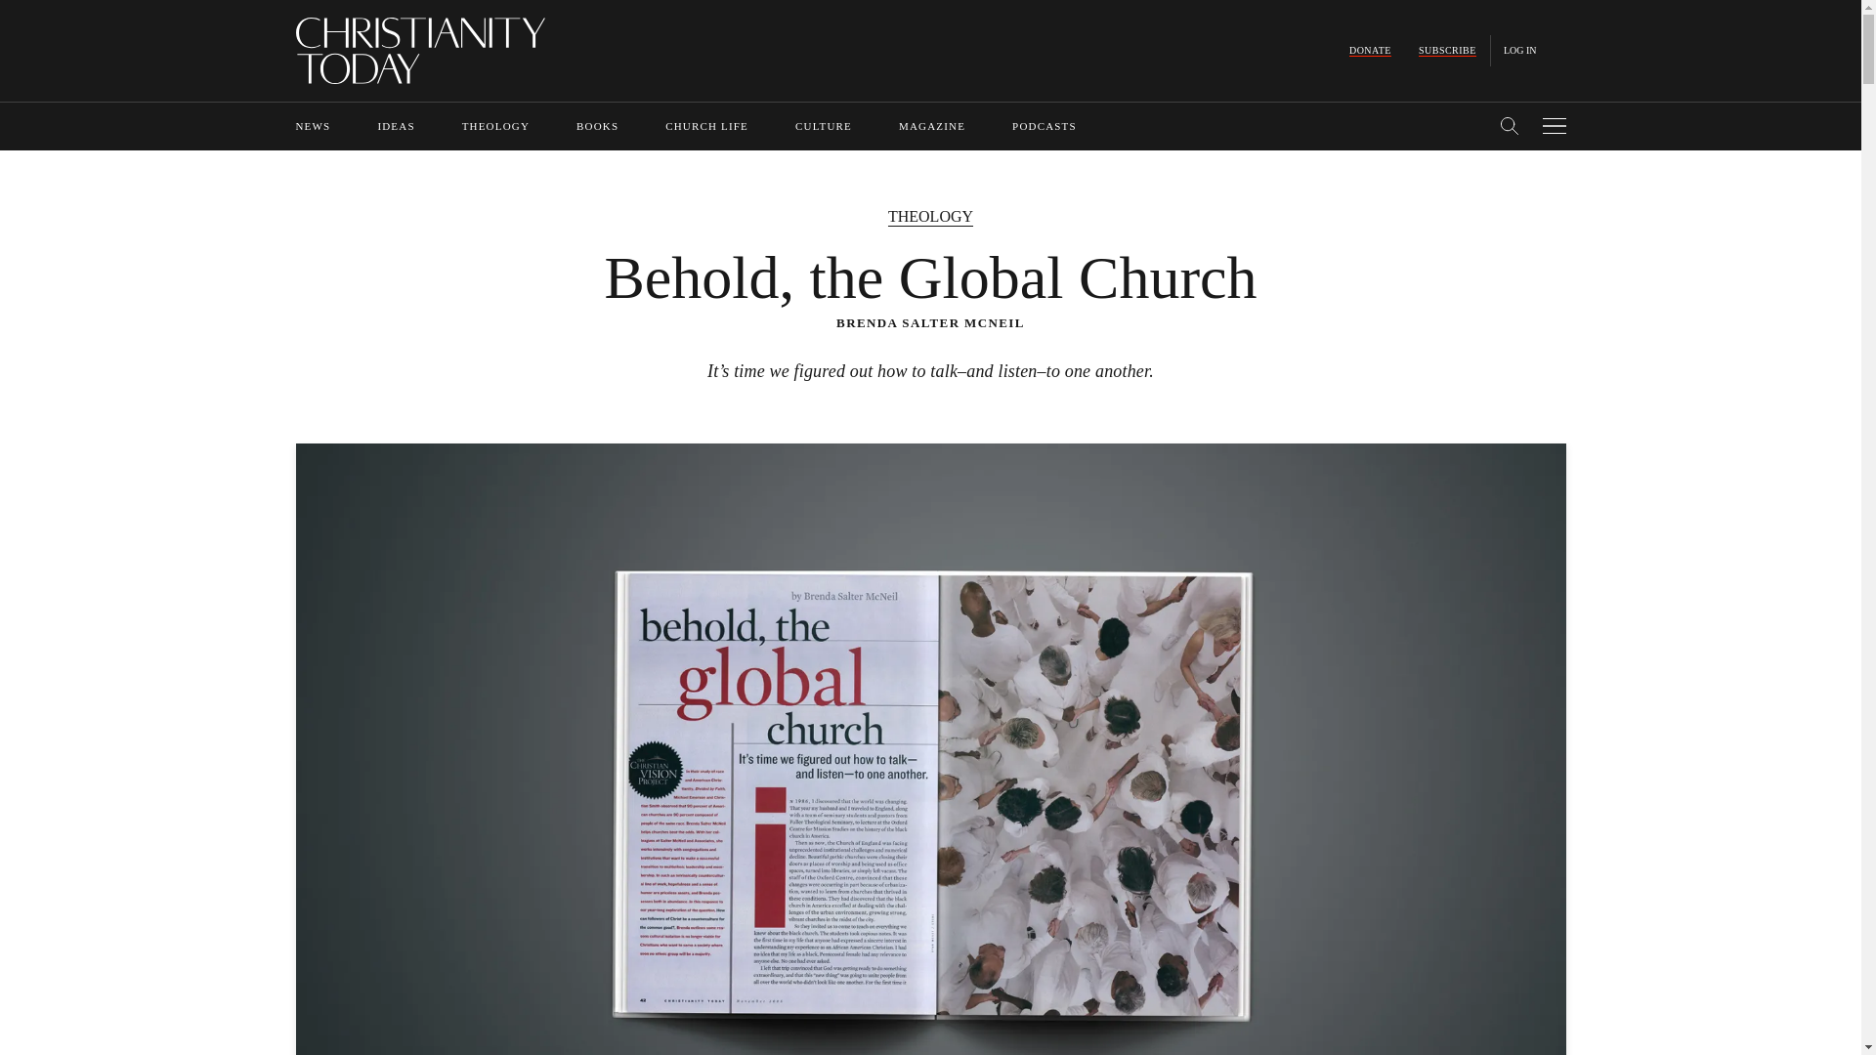 This screenshot has width=1876, height=1055. What do you see at coordinates (395, 126) in the screenshot?
I see `IDEAS` at bounding box center [395, 126].